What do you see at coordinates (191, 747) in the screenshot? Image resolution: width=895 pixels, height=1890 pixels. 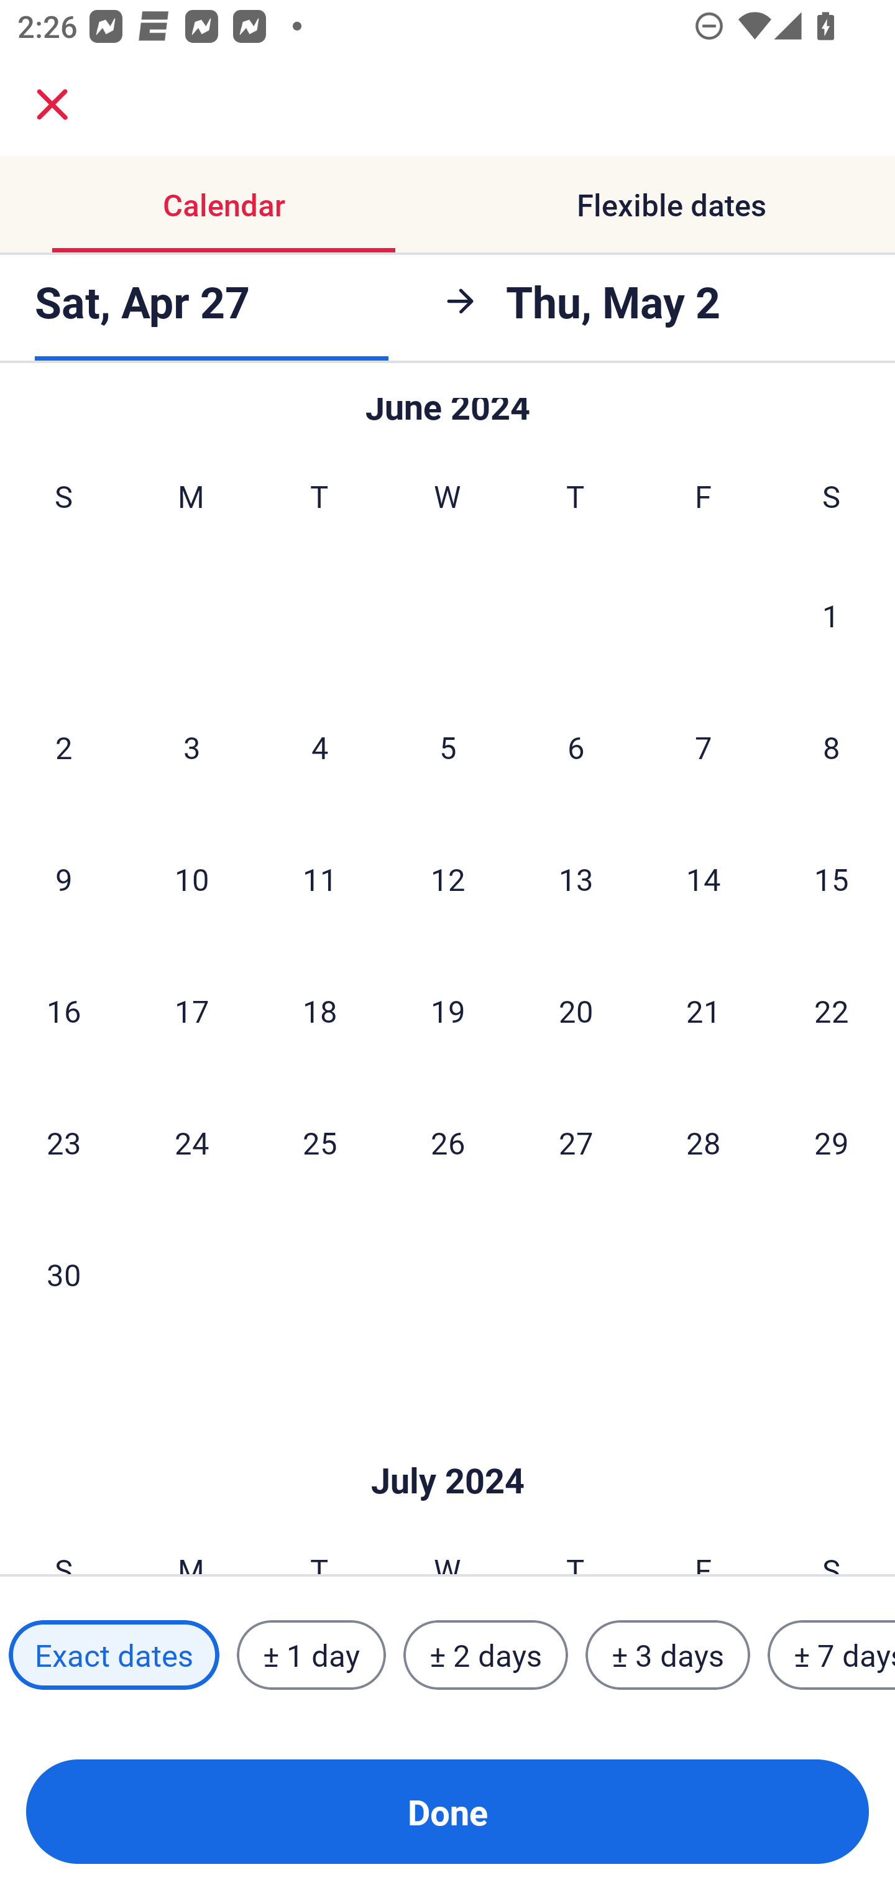 I see `3 Monday, June 3, 2024` at bounding box center [191, 747].